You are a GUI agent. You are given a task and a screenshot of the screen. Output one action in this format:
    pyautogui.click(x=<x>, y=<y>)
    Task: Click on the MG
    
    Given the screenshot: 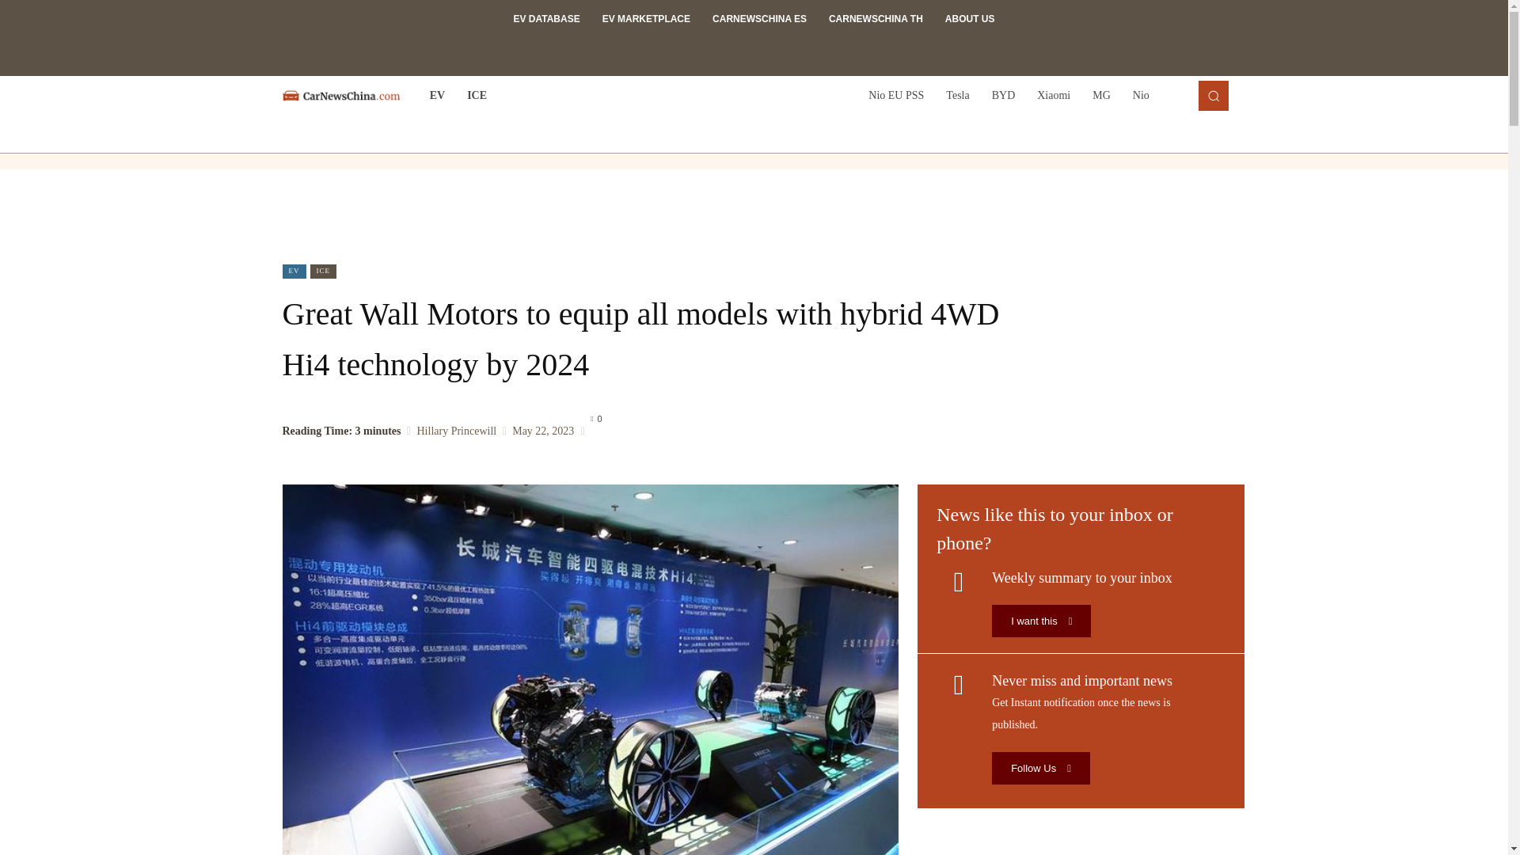 What is the action you would take?
    pyautogui.click(x=1100, y=95)
    